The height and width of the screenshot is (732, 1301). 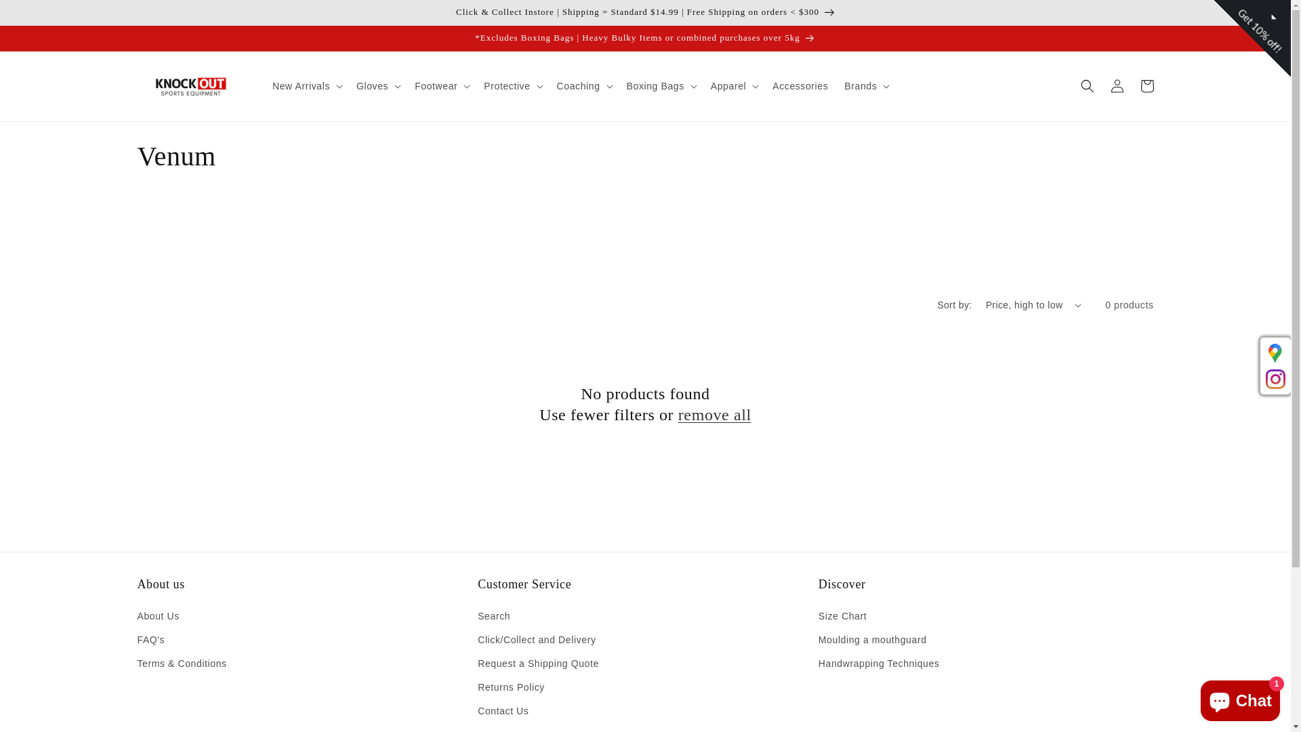 I want to click on Size Chart, so click(x=843, y=618).